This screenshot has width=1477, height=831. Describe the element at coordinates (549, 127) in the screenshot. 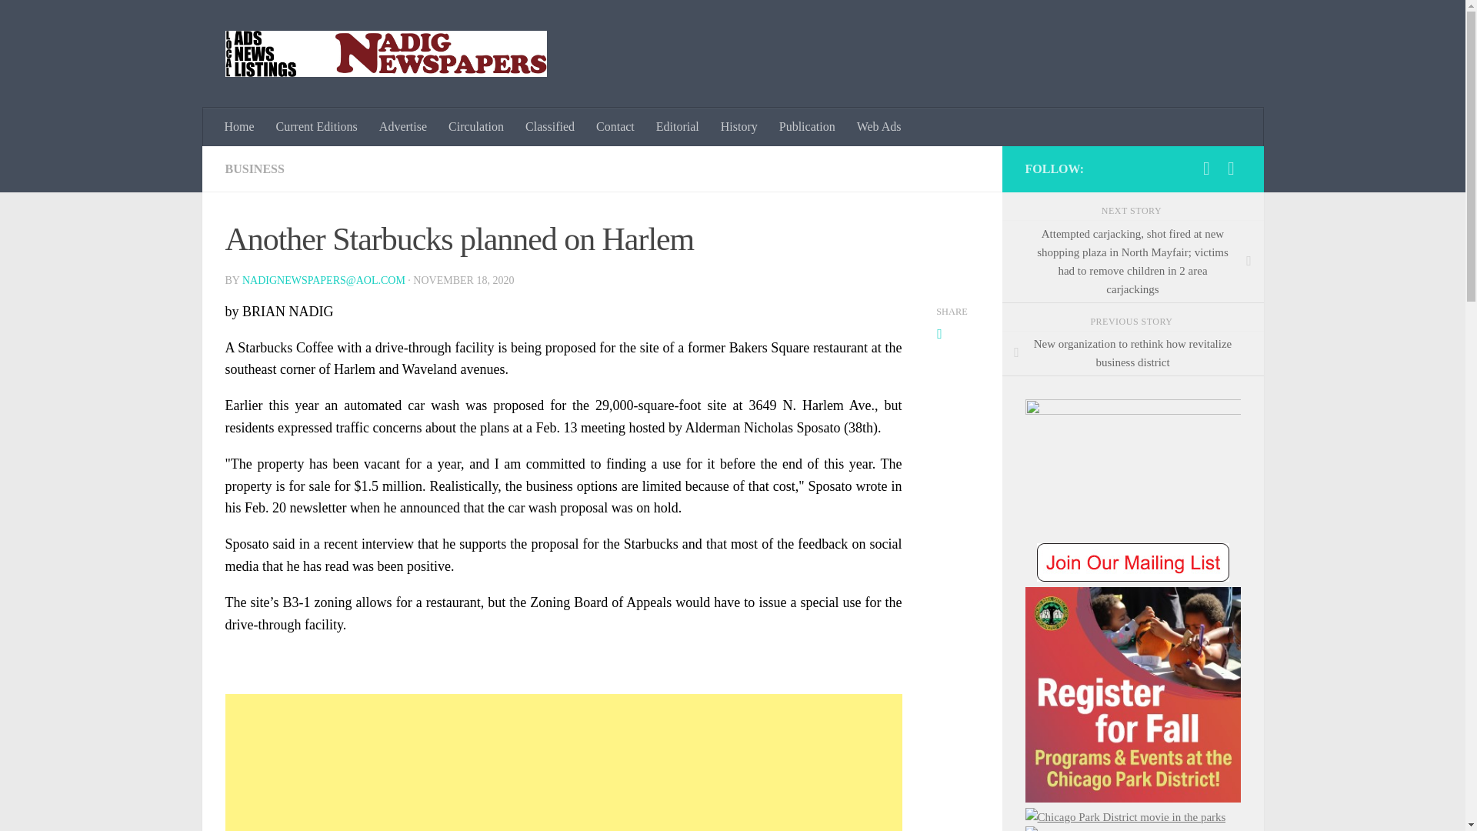

I see `Classified` at that location.